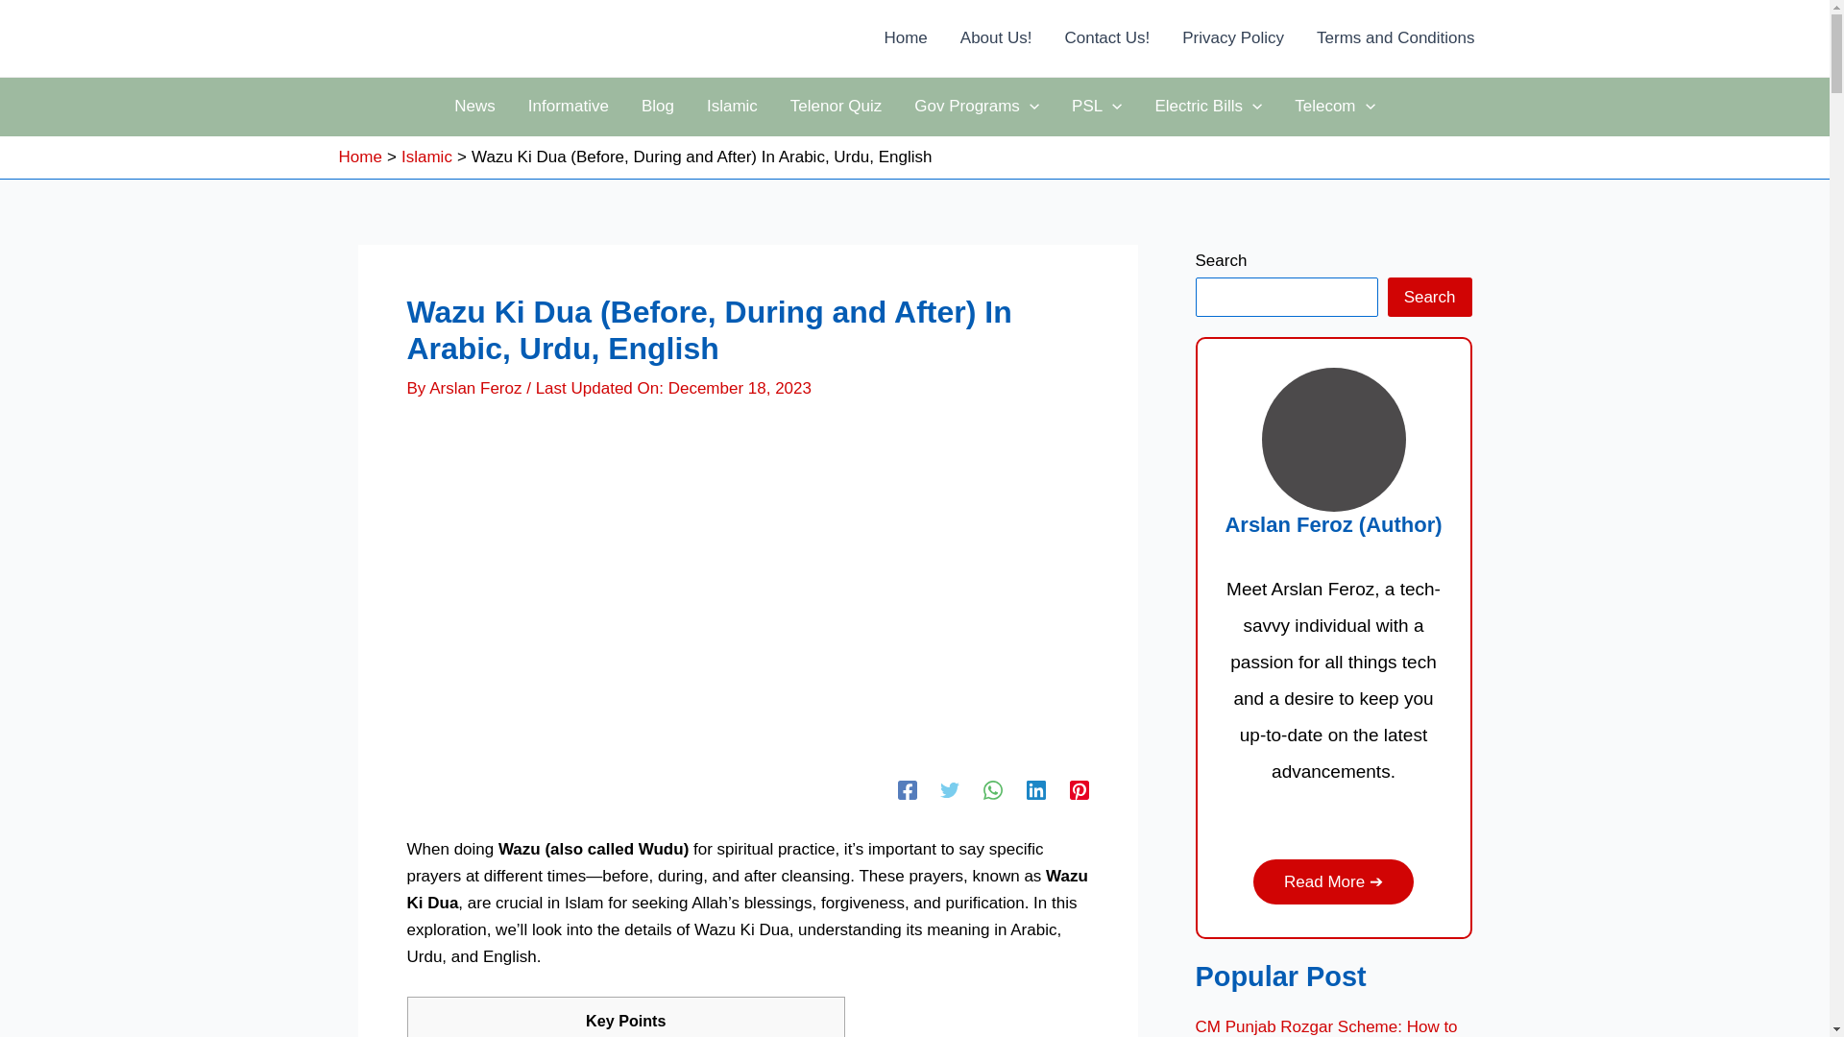 The height and width of the screenshot is (1037, 1844). I want to click on PSL, so click(1096, 107).